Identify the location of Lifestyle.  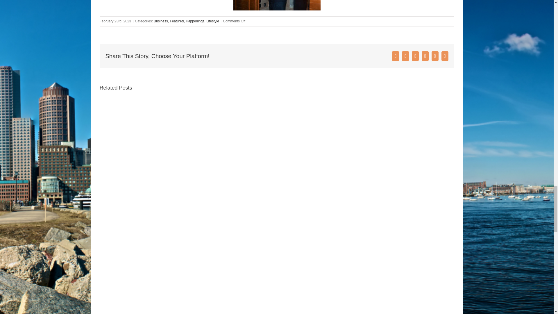
(213, 21).